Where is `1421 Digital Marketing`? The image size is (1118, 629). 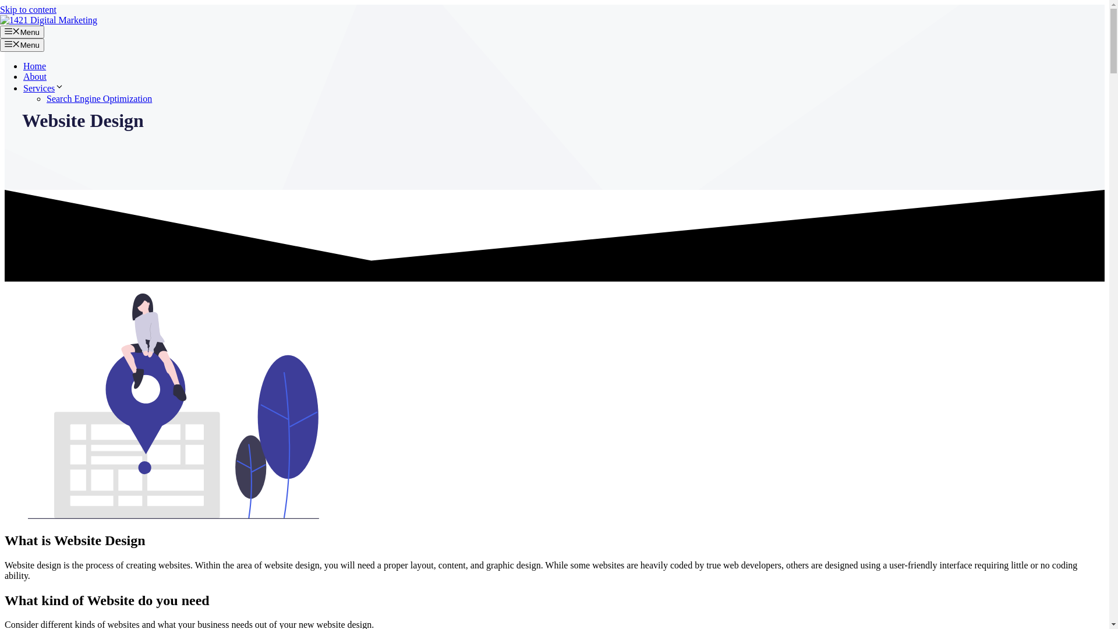 1421 Digital Marketing is located at coordinates (49, 20).